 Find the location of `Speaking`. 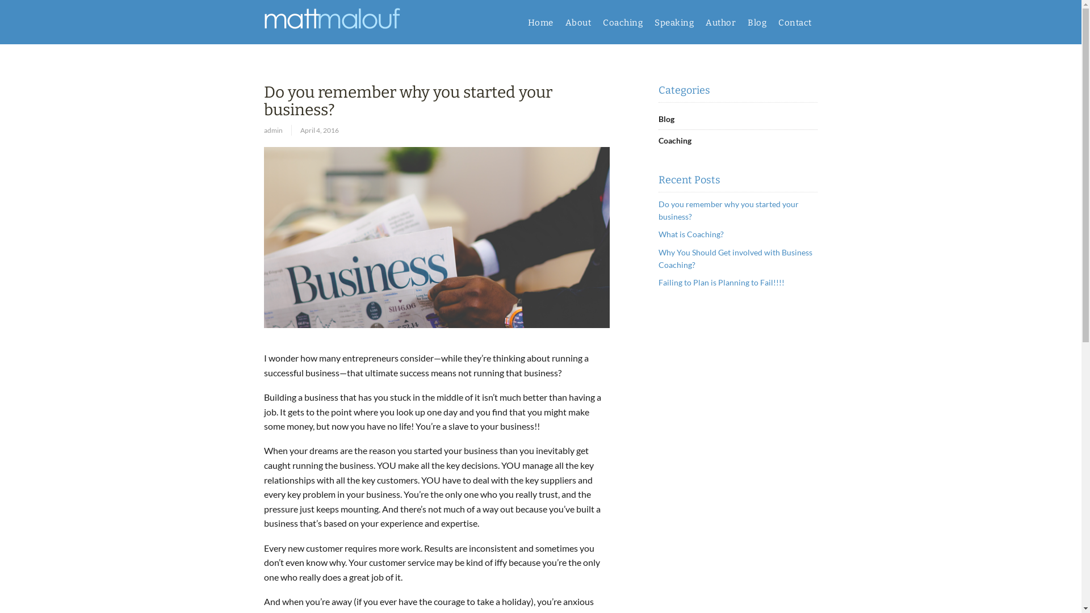

Speaking is located at coordinates (674, 23).